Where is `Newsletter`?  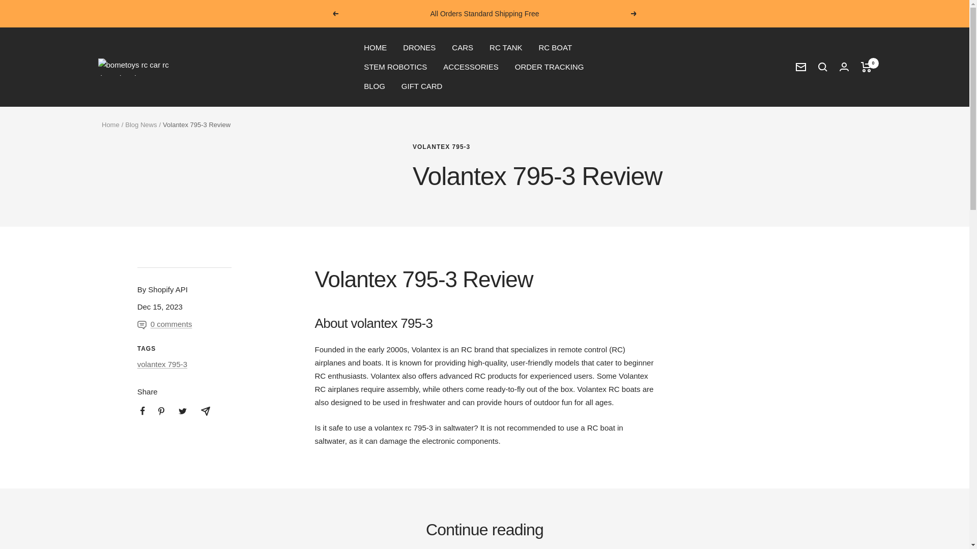 Newsletter is located at coordinates (801, 67).